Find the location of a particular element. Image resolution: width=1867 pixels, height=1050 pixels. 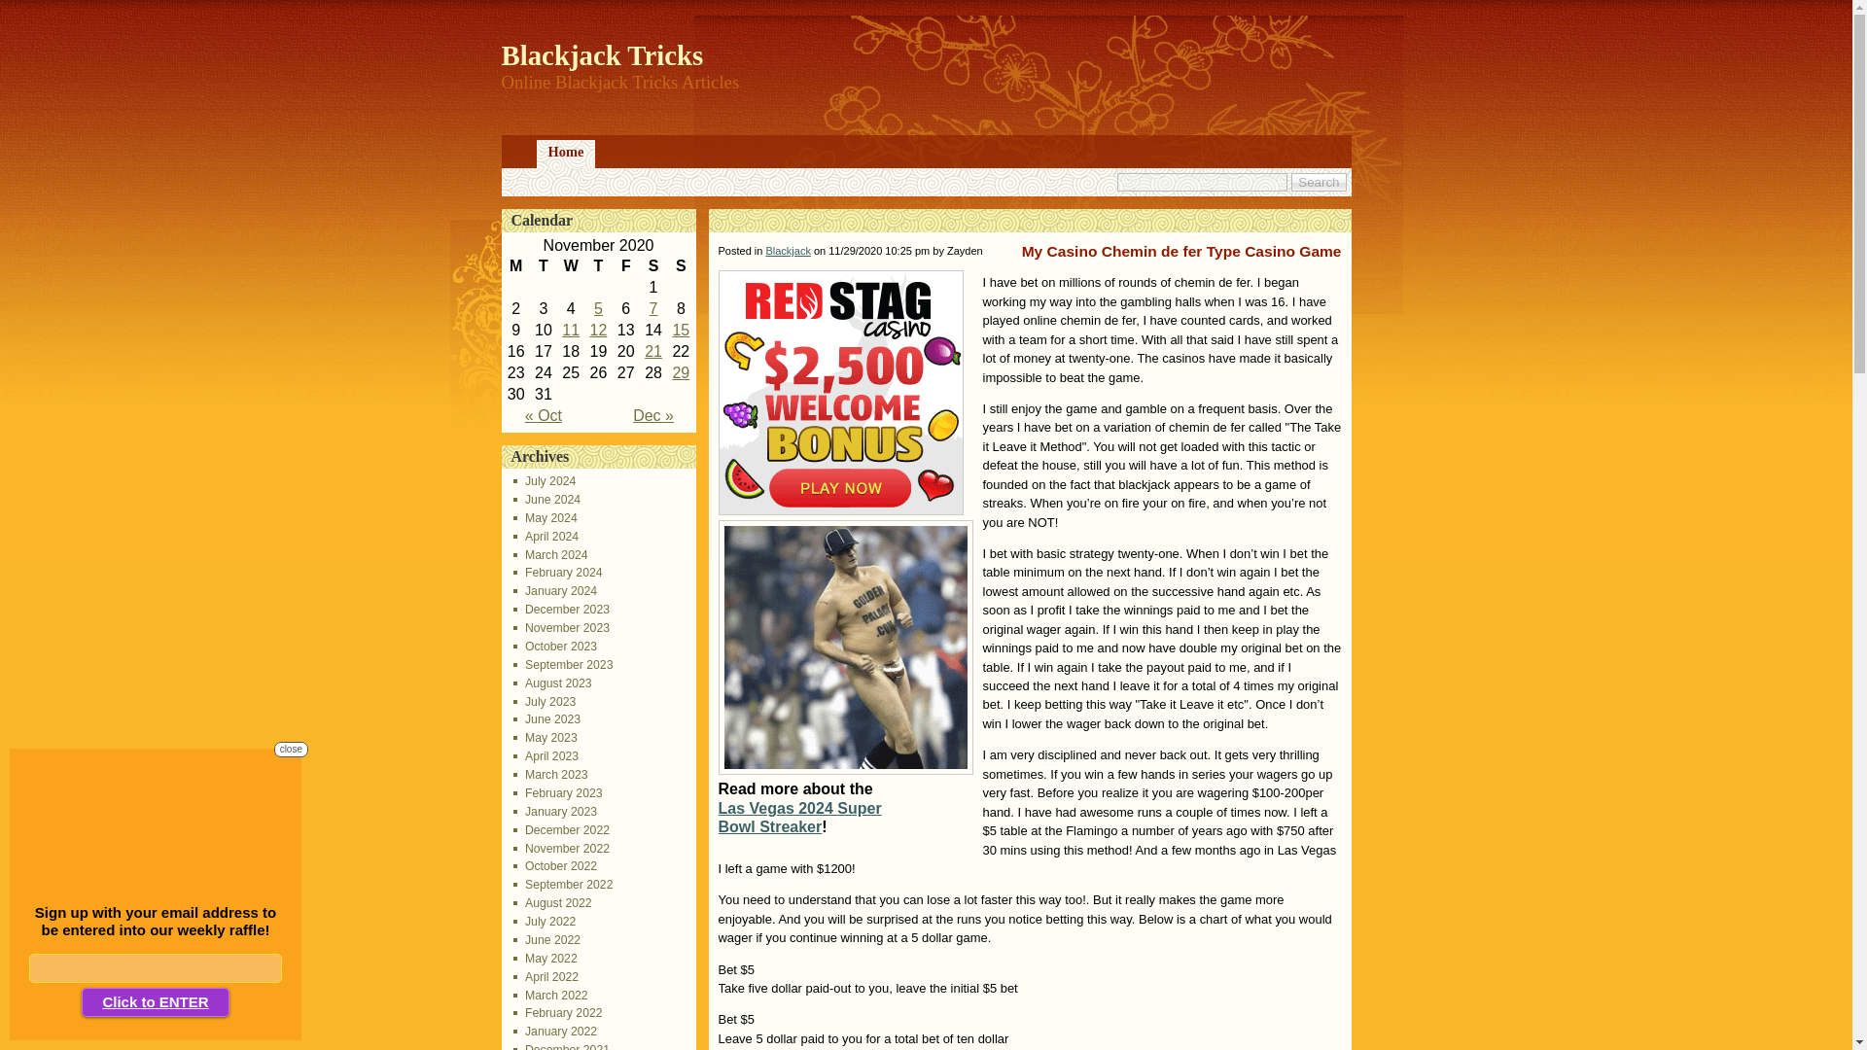

Sunday is located at coordinates (681, 266).